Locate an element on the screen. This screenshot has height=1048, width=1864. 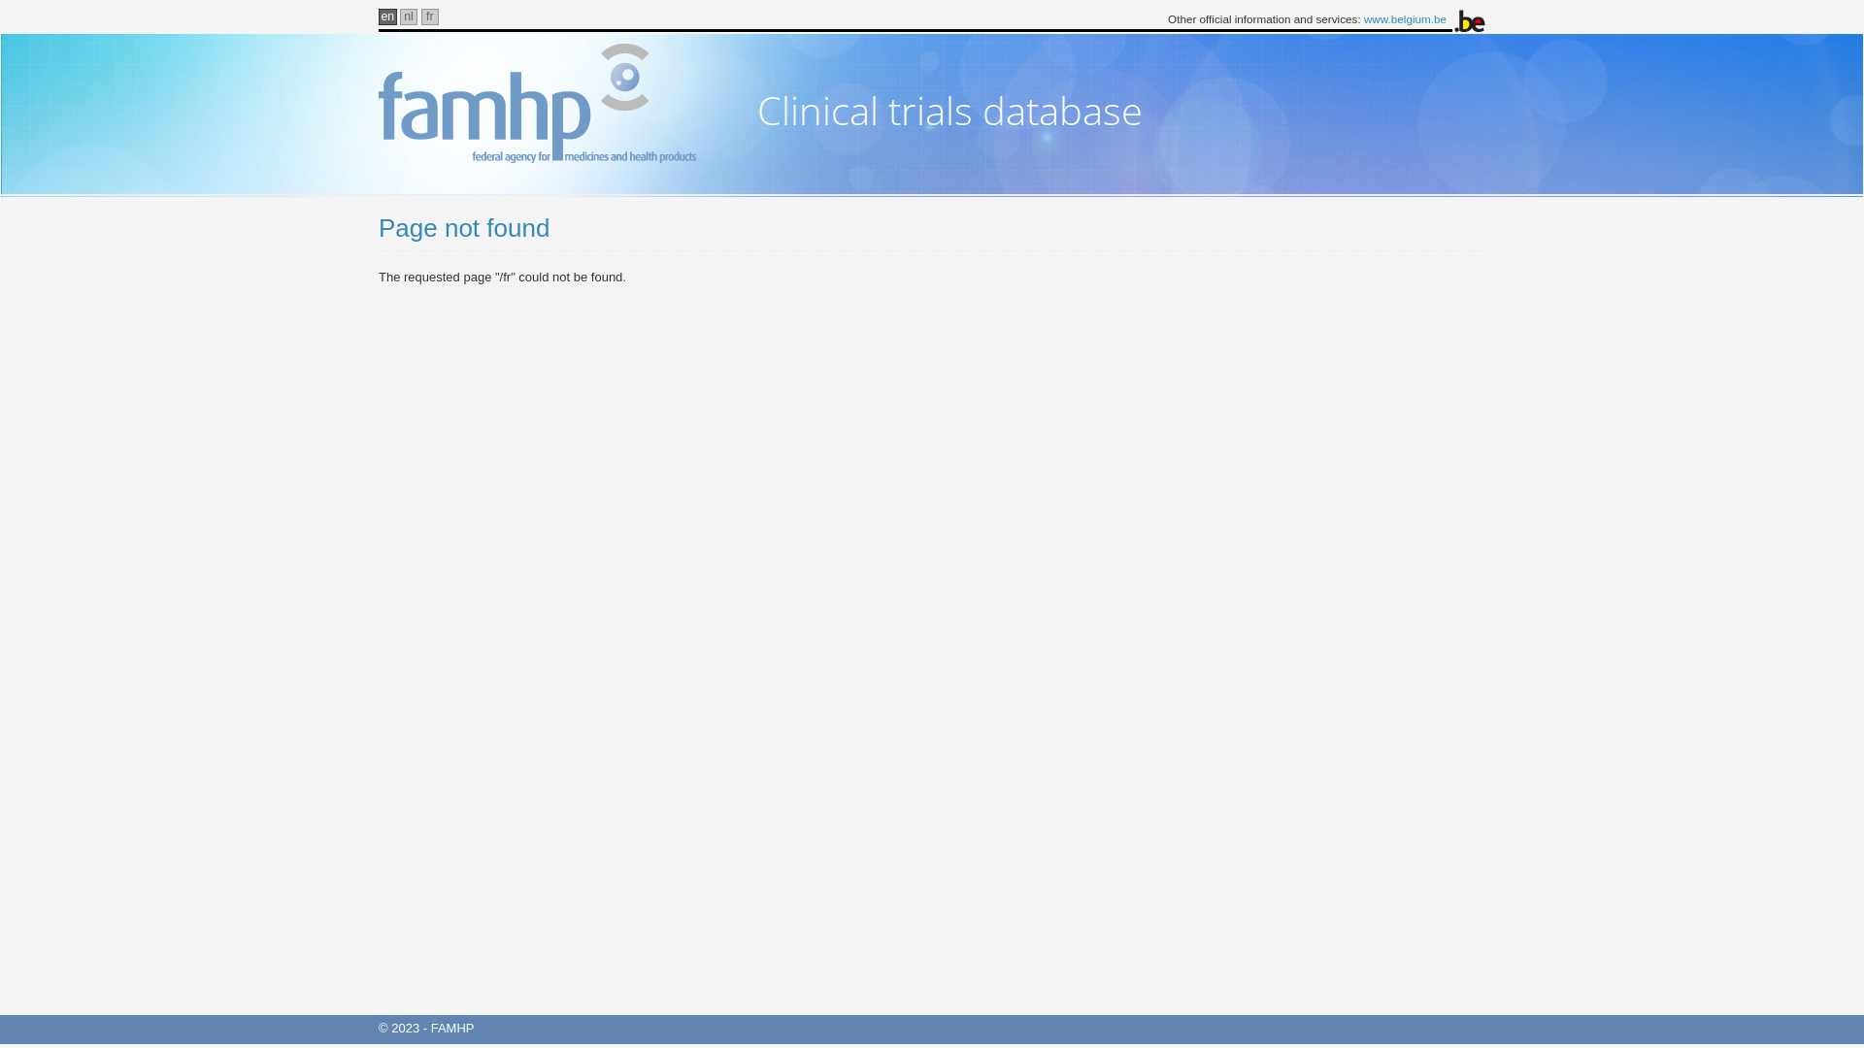
Home is located at coordinates (551, 103).